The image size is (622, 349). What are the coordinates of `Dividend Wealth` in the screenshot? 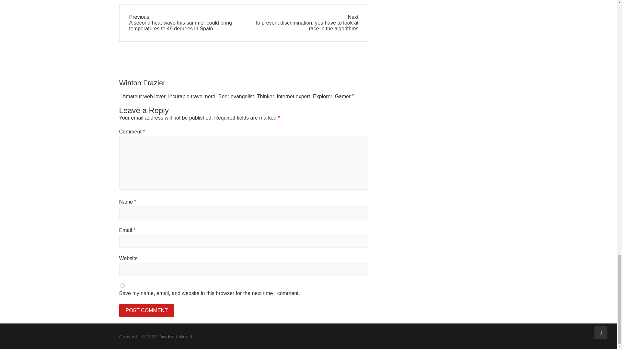 It's located at (176, 336).